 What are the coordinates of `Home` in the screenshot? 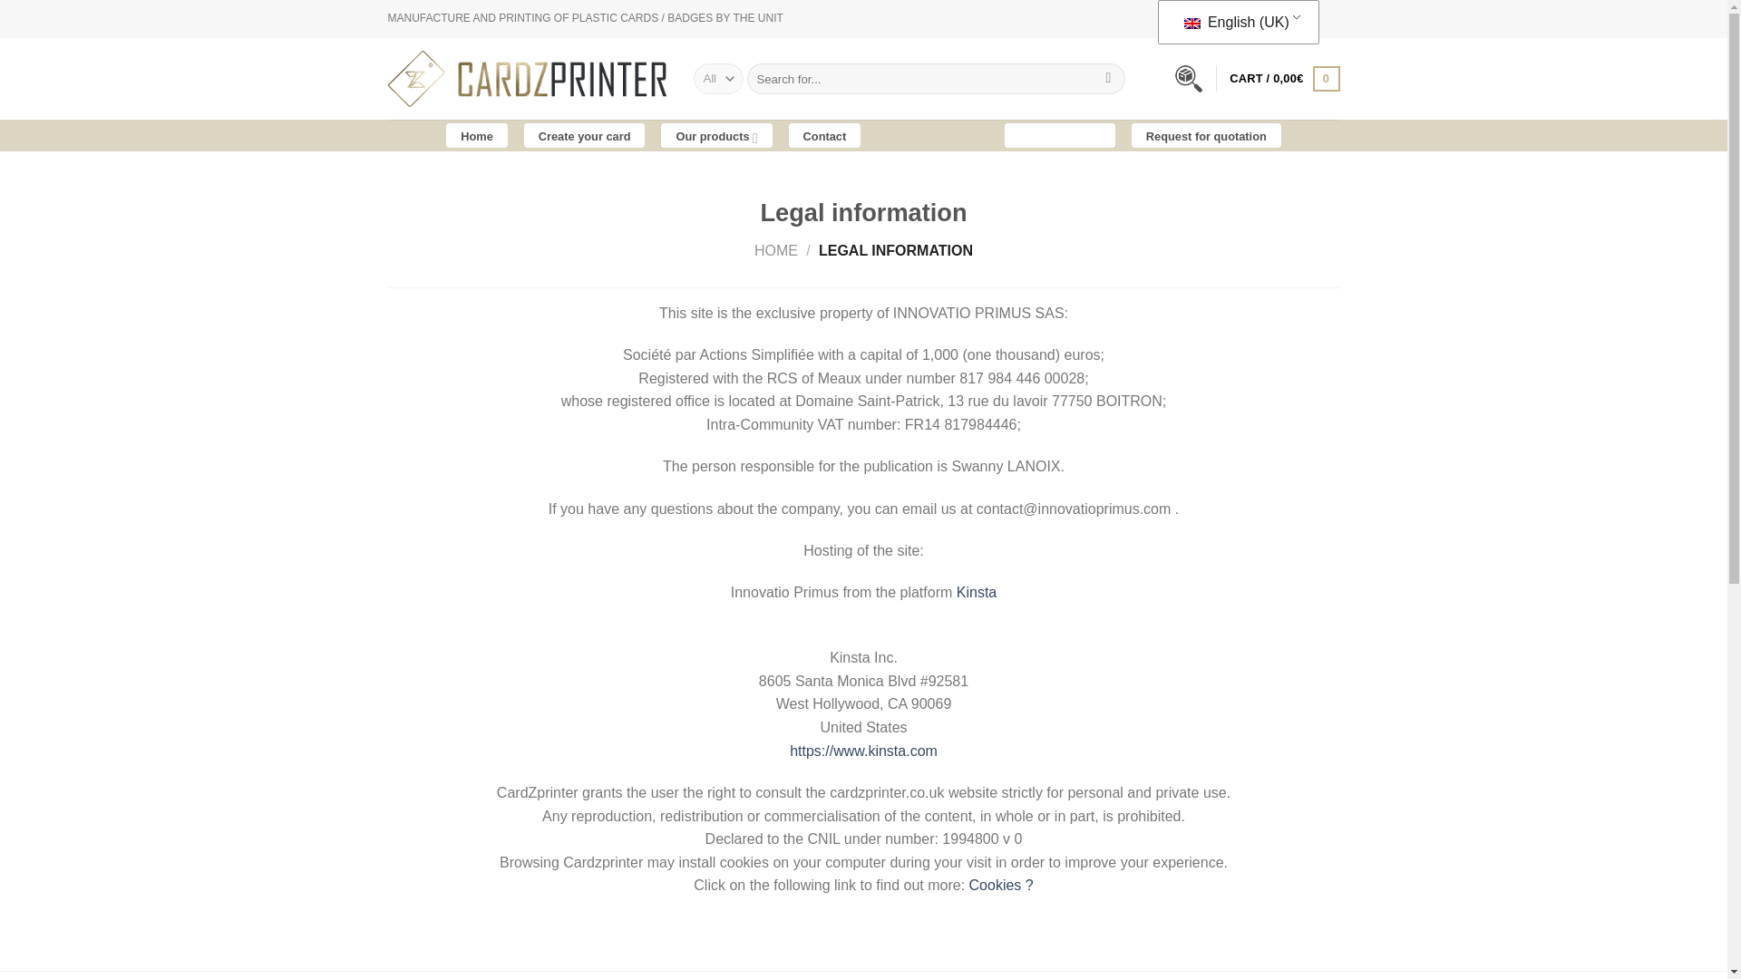 It's located at (477, 136).